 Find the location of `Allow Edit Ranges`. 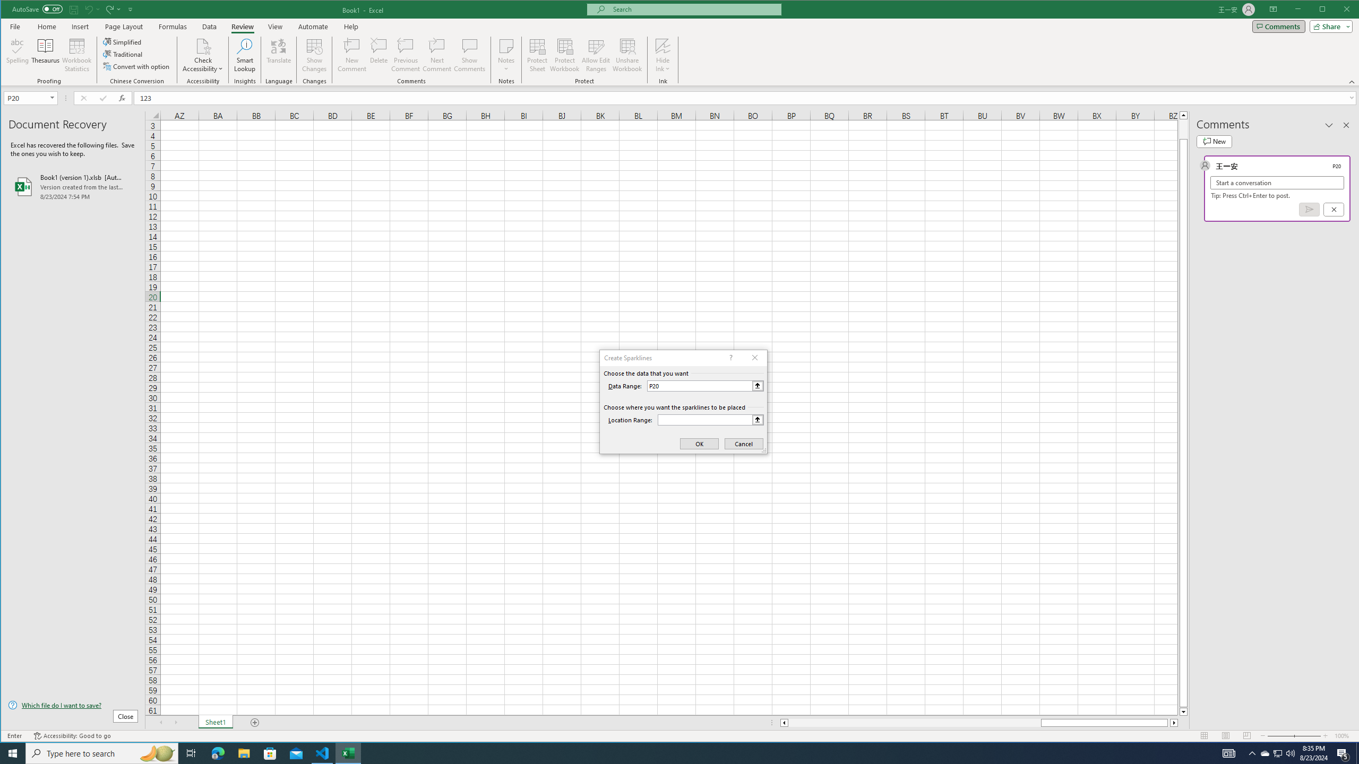

Allow Edit Ranges is located at coordinates (596, 55).